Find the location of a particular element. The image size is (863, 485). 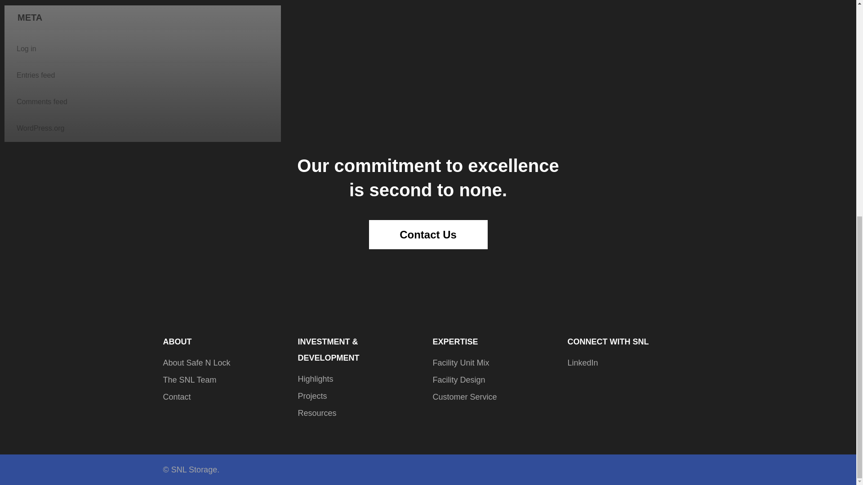

LinkedIn is located at coordinates (583, 363).